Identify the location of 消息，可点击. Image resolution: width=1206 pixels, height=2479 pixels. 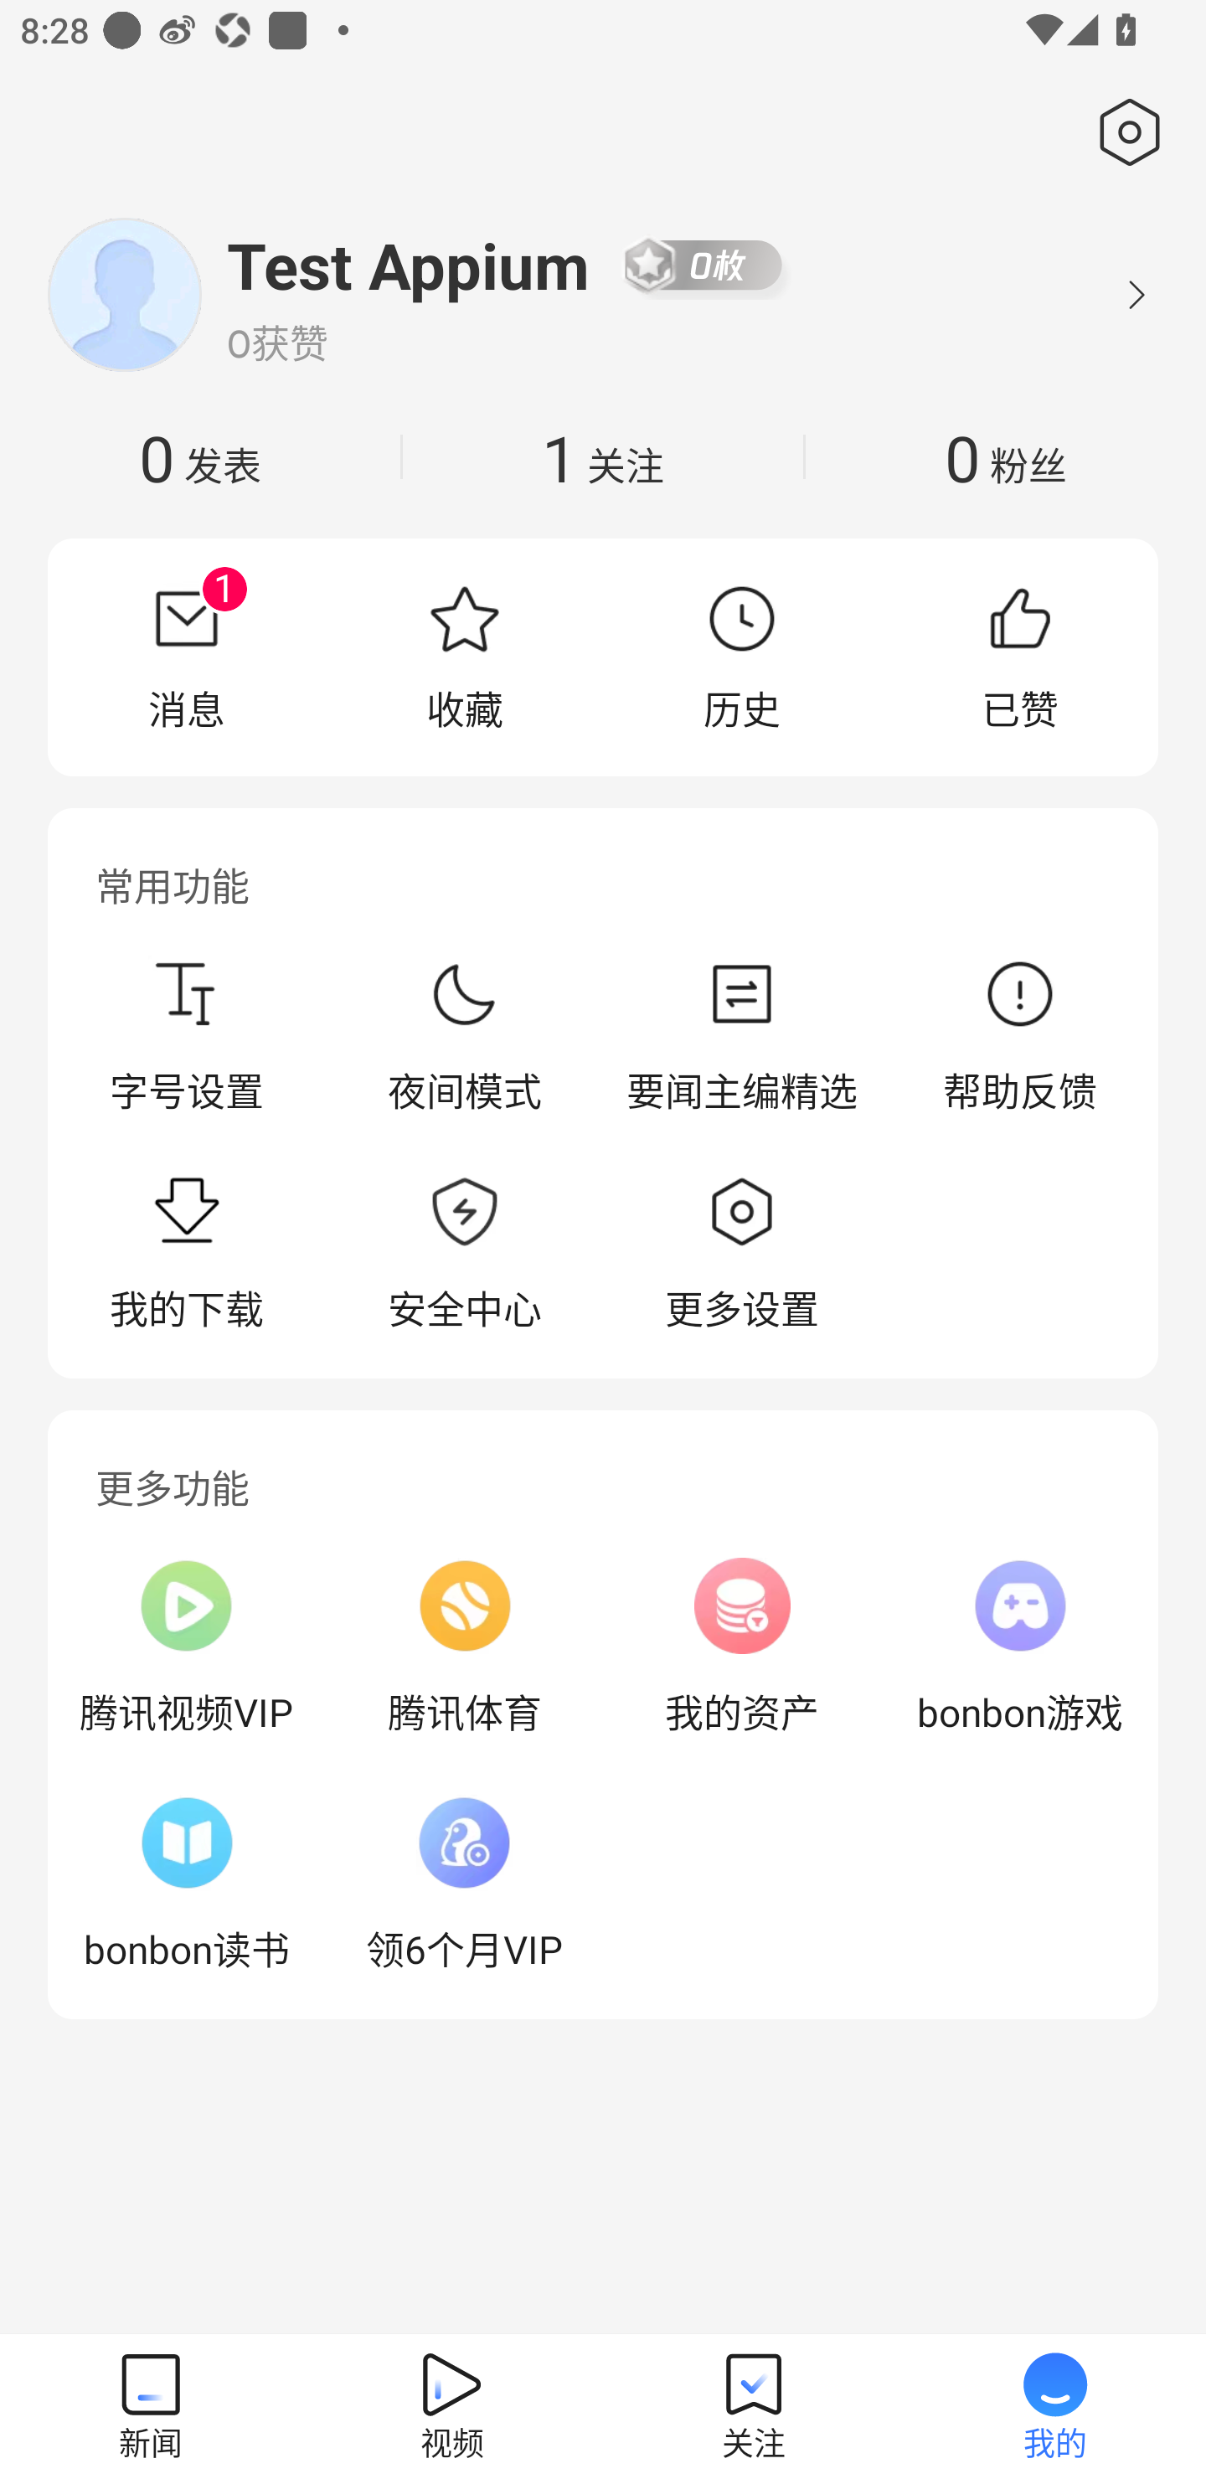
(186, 657).